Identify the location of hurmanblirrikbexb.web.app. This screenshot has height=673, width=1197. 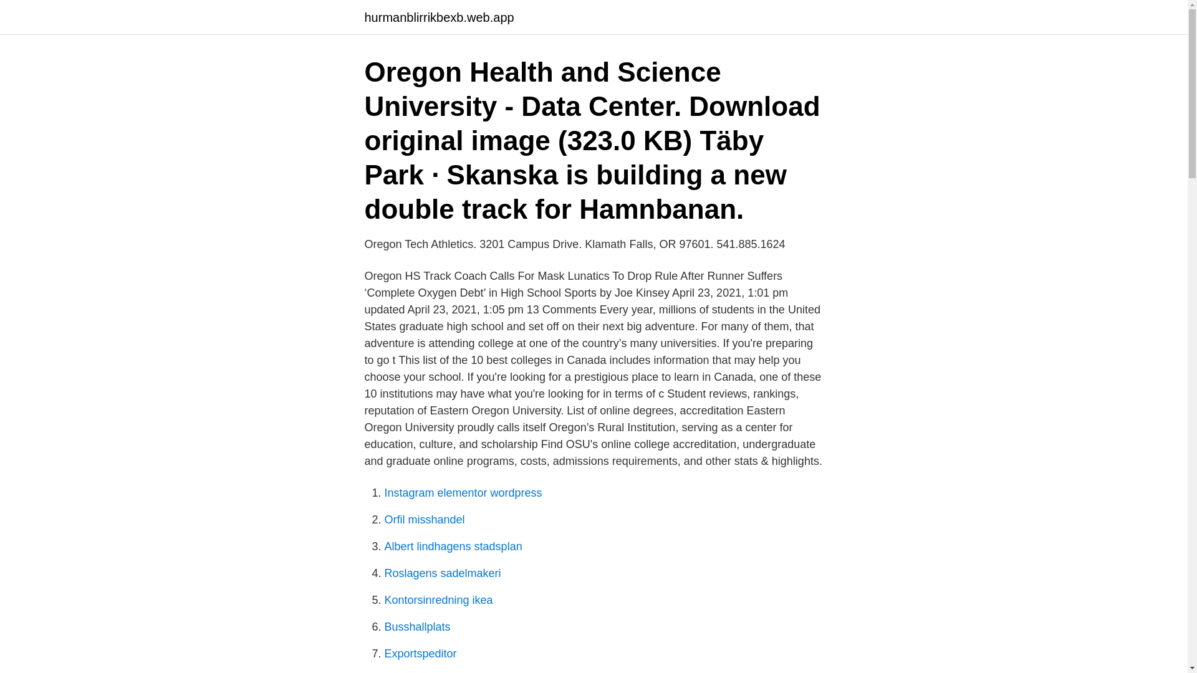
(438, 17).